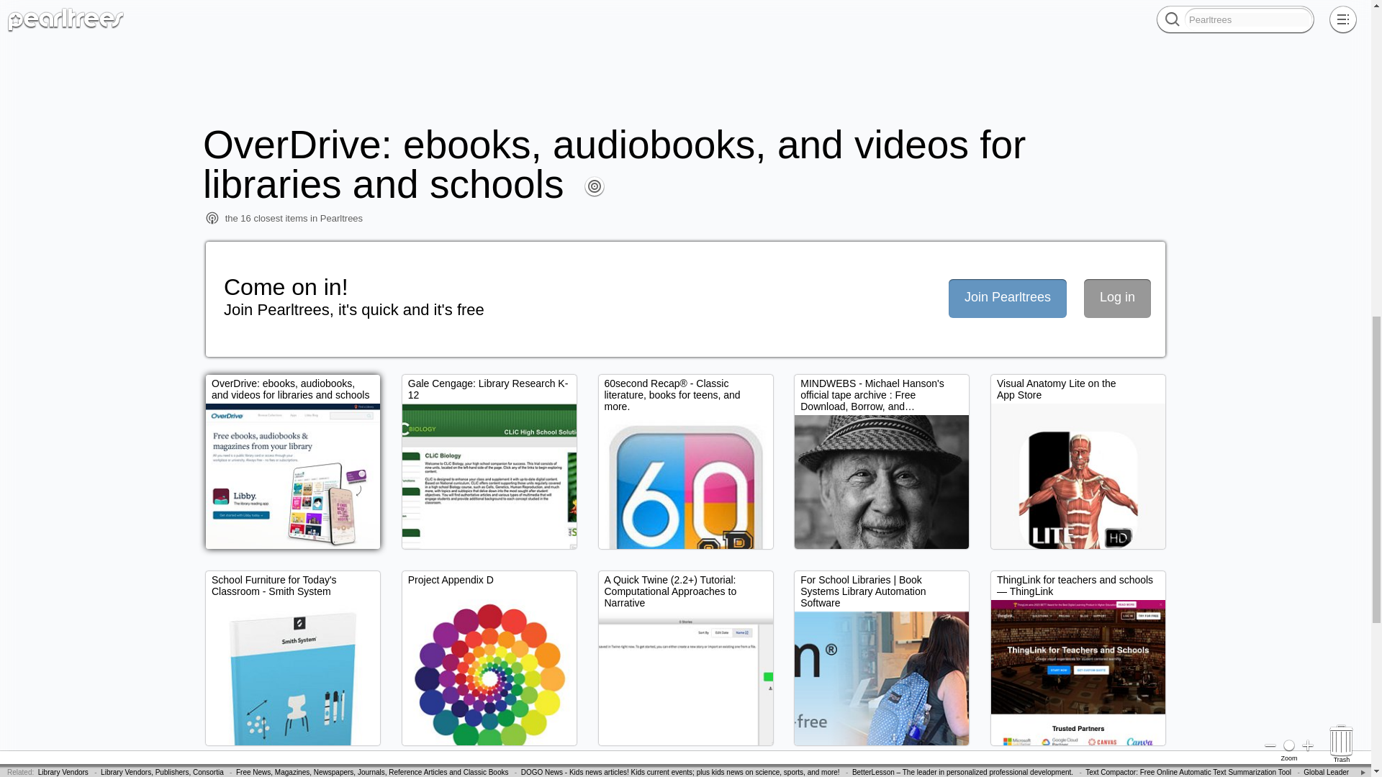 The width and height of the screenshot is (1382, 777). I want to click on Booktrack Classroom, so click(45, 19).